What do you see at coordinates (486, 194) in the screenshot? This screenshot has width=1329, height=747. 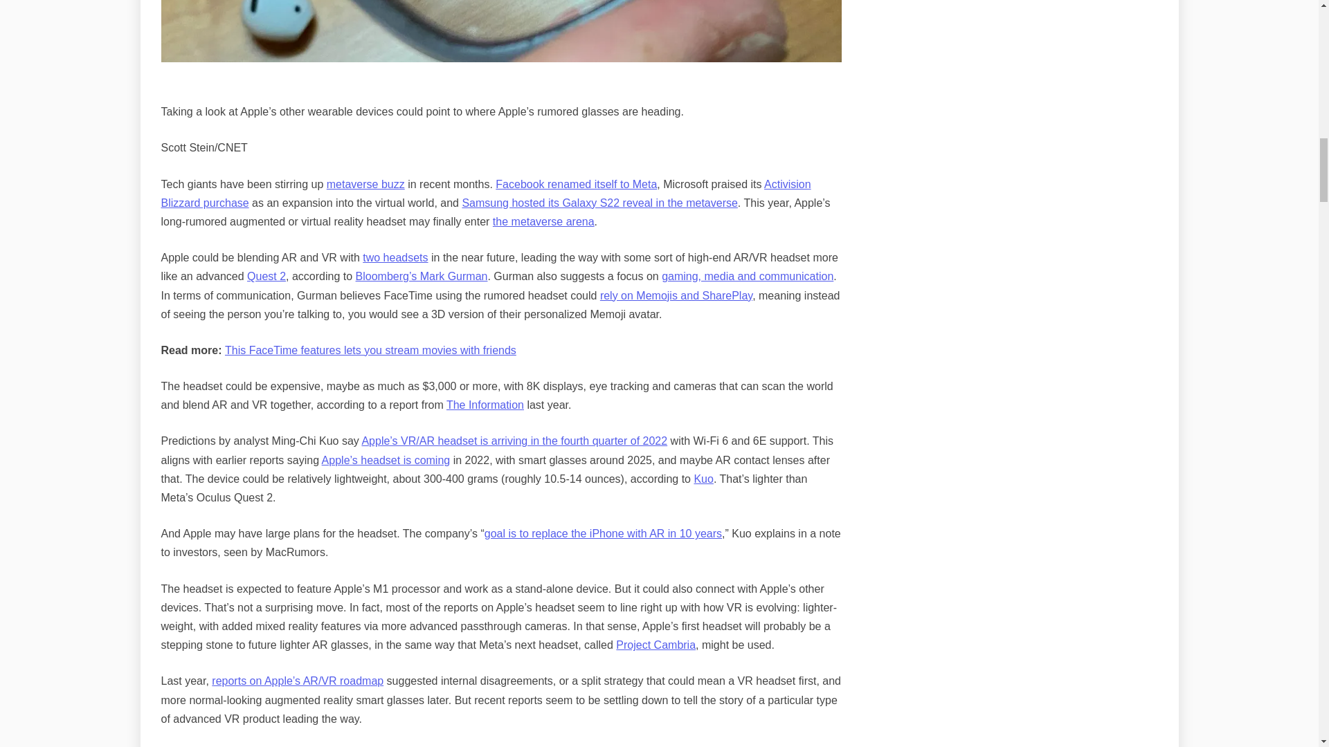 I see `Activision Blizzard purchase` at bounding box center [486, 194].